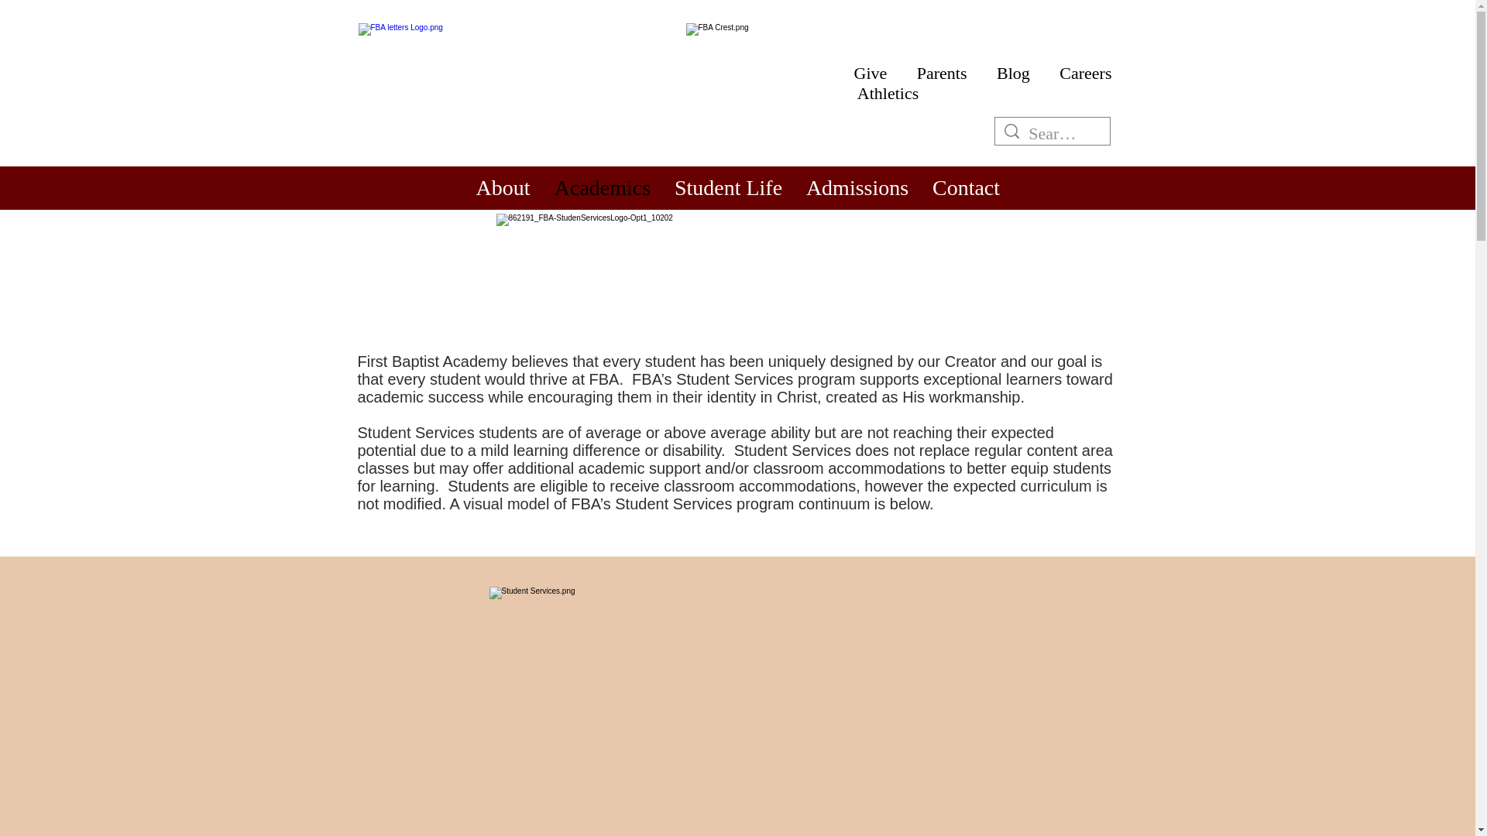 The height and width of the screenshot is (836, 1487). I want to click on NOW, so click(512, 303).